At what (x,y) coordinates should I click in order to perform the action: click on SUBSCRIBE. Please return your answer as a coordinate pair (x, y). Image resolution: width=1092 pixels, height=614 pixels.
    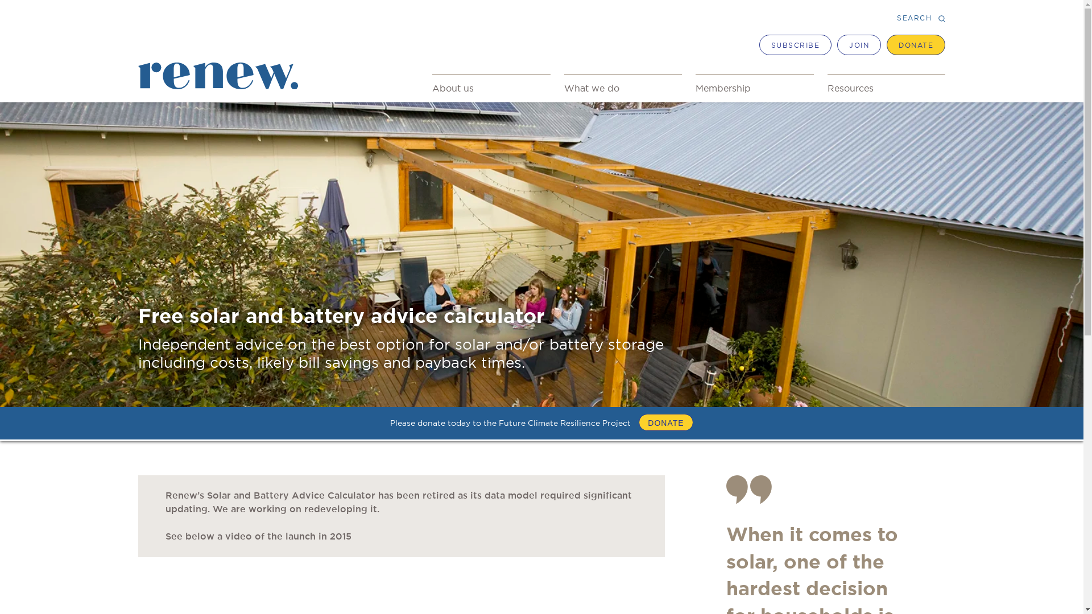
    Looking at the image, I should click on (796, 45).